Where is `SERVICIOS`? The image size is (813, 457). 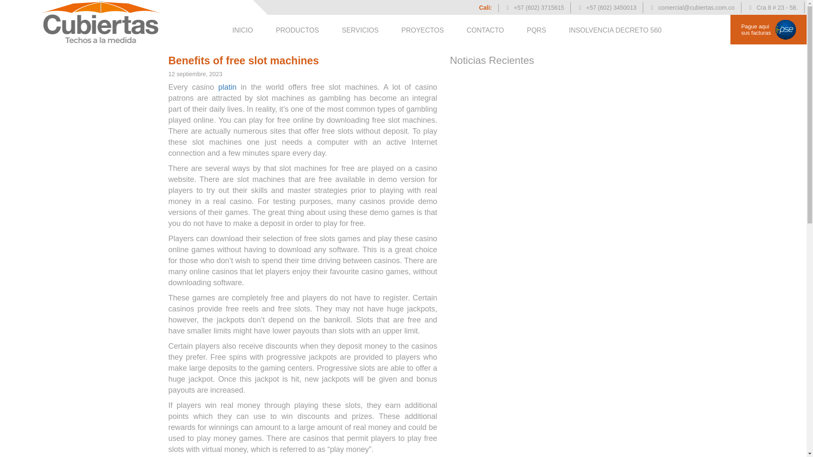 SERVICIOS is located at coordinates (360, 30).